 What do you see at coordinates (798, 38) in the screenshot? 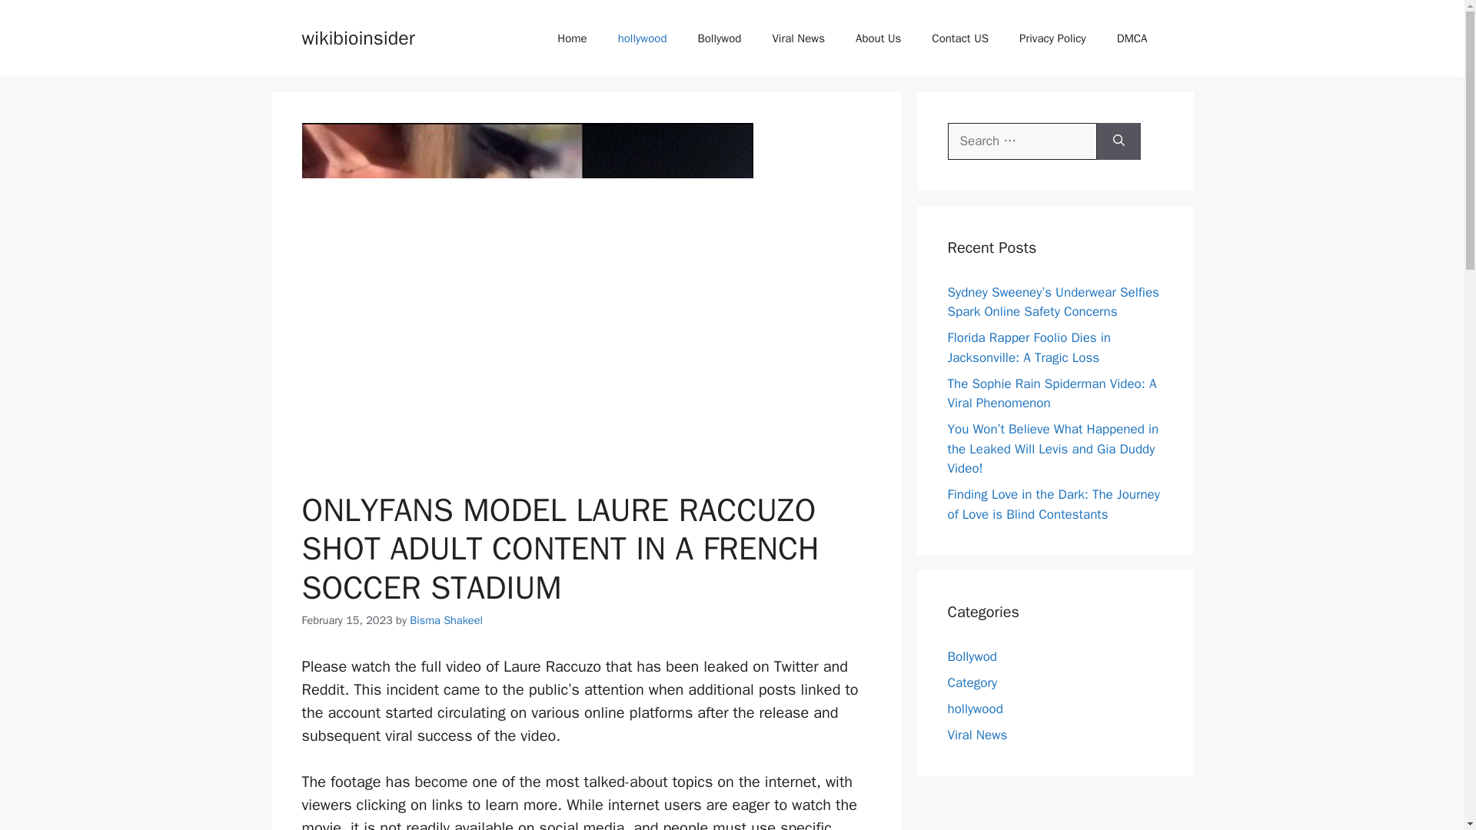
I see `Viral News` at bounding box center [798, 38].